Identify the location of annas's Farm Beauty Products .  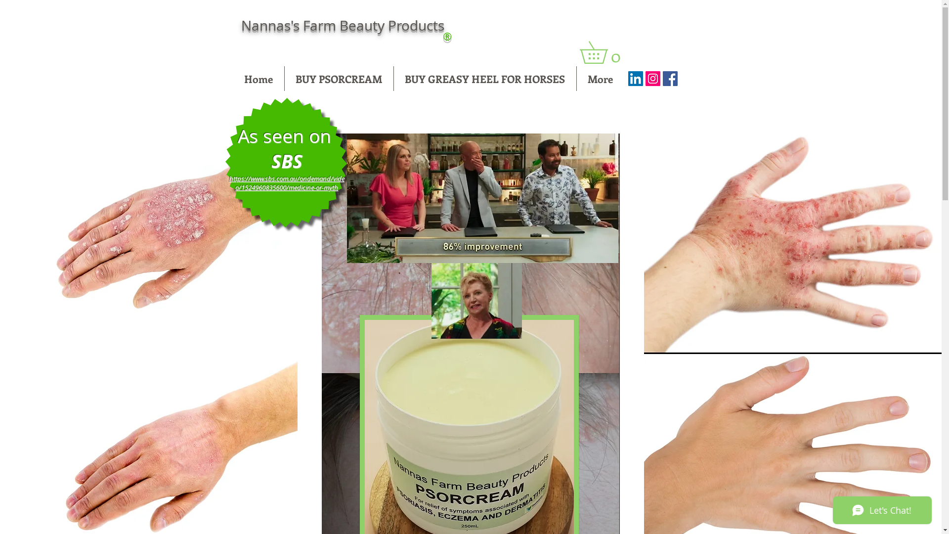
(349, 26).